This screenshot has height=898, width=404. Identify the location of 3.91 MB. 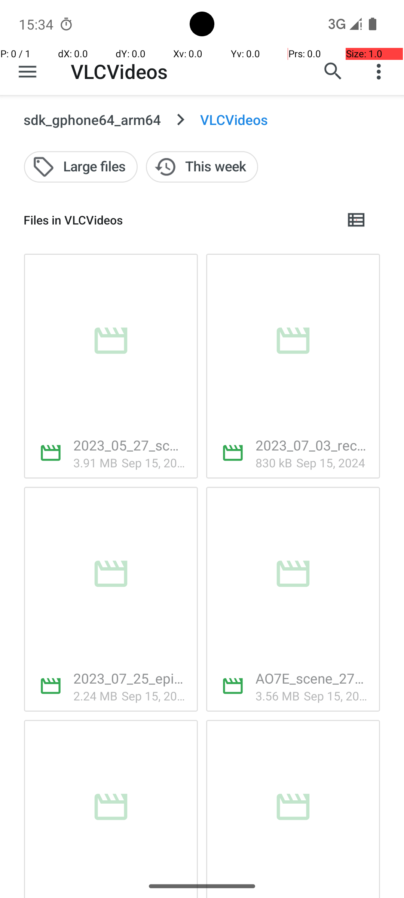
(95, 462).